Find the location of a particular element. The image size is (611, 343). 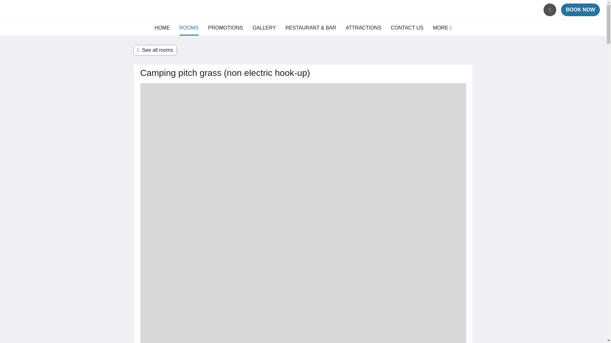

MORE is located at coordinates (442, 28).